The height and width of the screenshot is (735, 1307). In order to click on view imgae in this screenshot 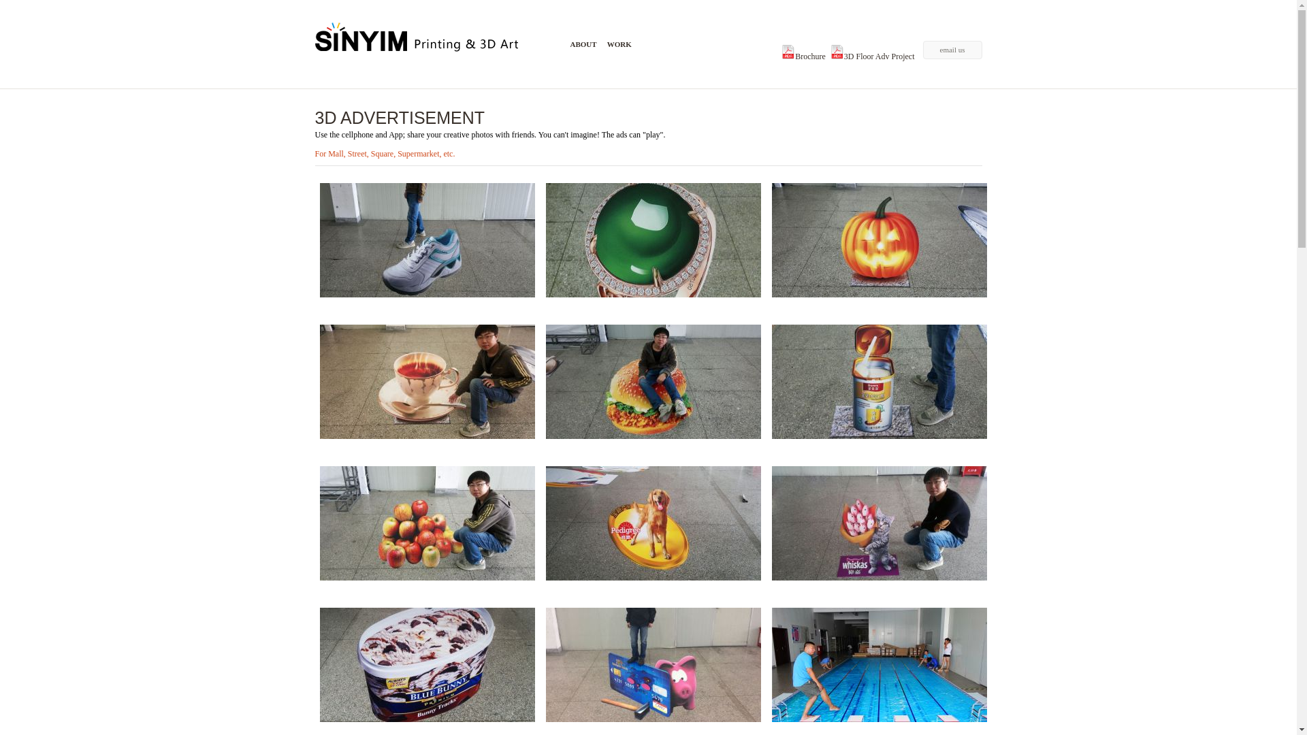, I will do `click(880, 665)`.